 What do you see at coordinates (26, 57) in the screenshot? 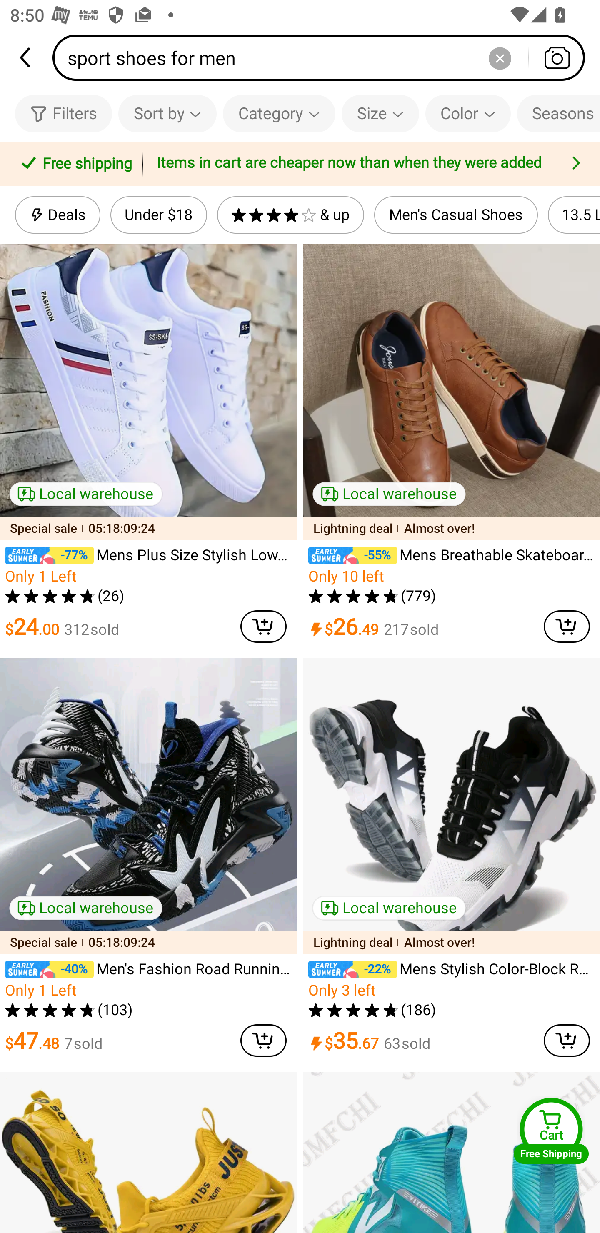
I see `back` at bounding box center [26, 57].